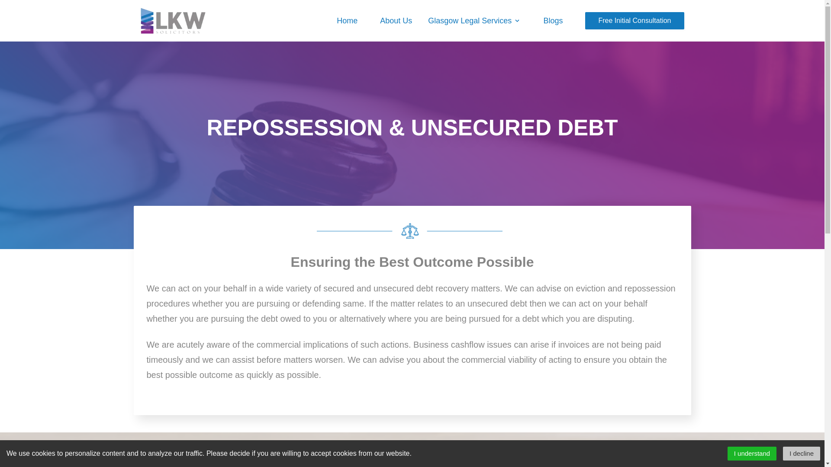 Image resolution: width=831 pixels, height=467 pixels. I want to click on Civil Litigation, so click(476, 29).